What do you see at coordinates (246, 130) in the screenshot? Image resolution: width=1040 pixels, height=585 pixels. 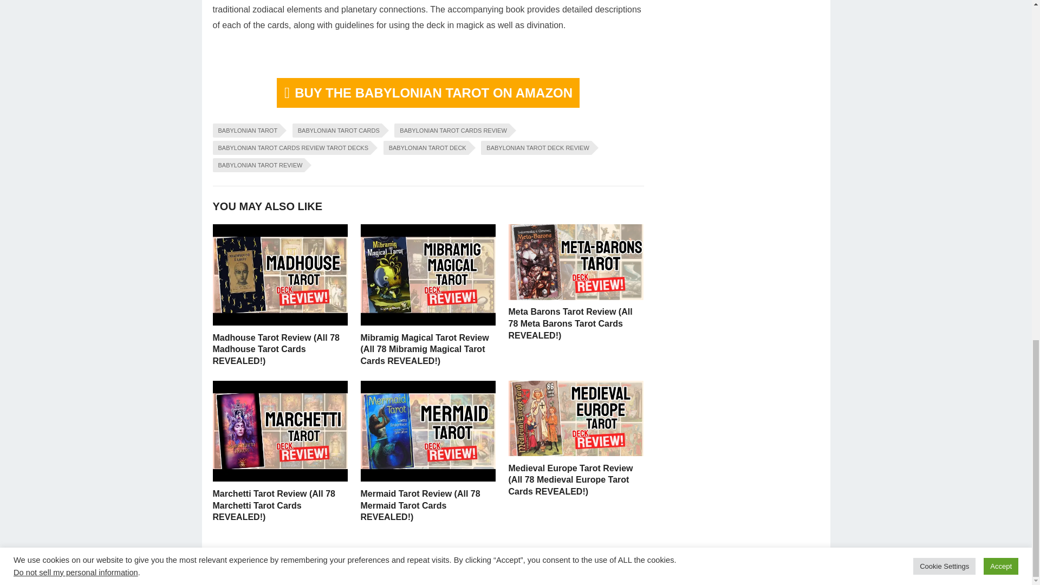 I see `BABYLONIAN TAROT` at bounding box center [246, 130].